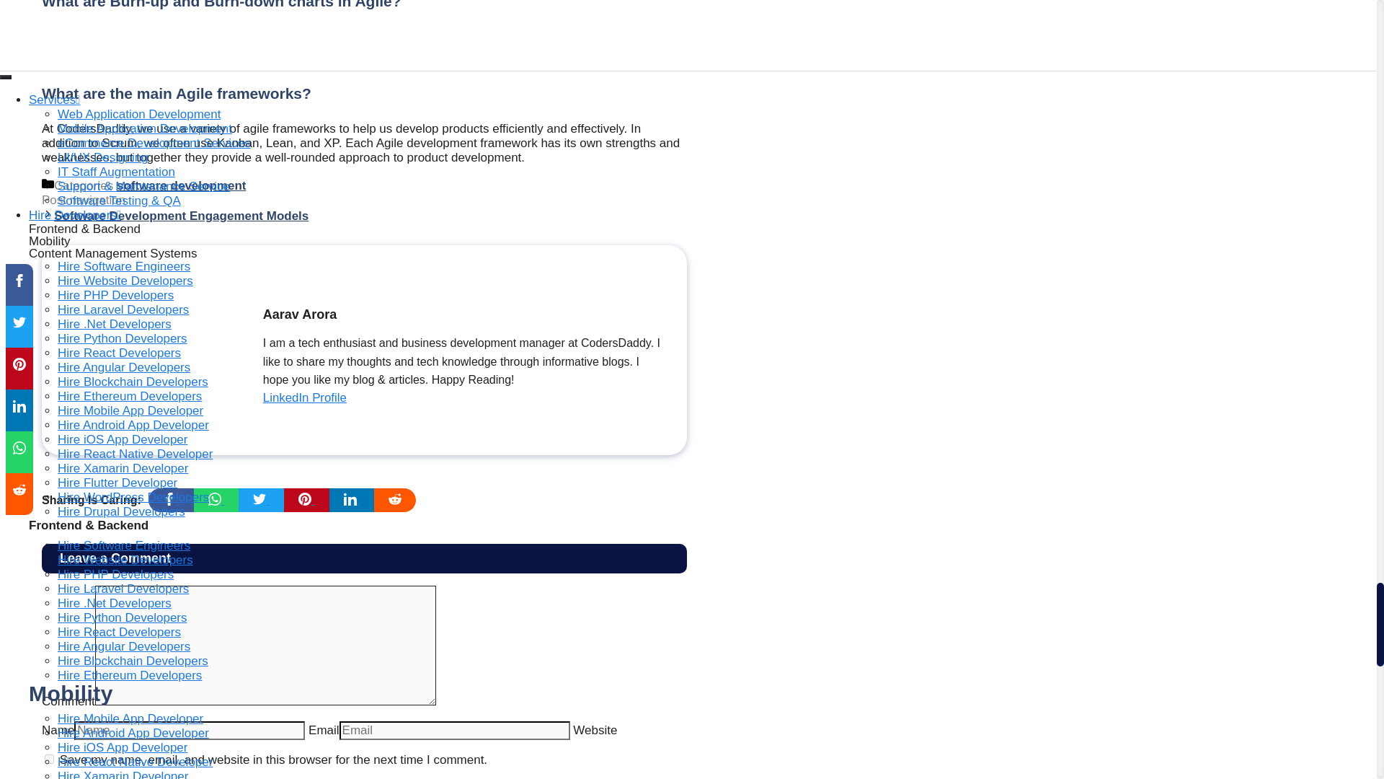  I want to click on yes, so click(49, 759).